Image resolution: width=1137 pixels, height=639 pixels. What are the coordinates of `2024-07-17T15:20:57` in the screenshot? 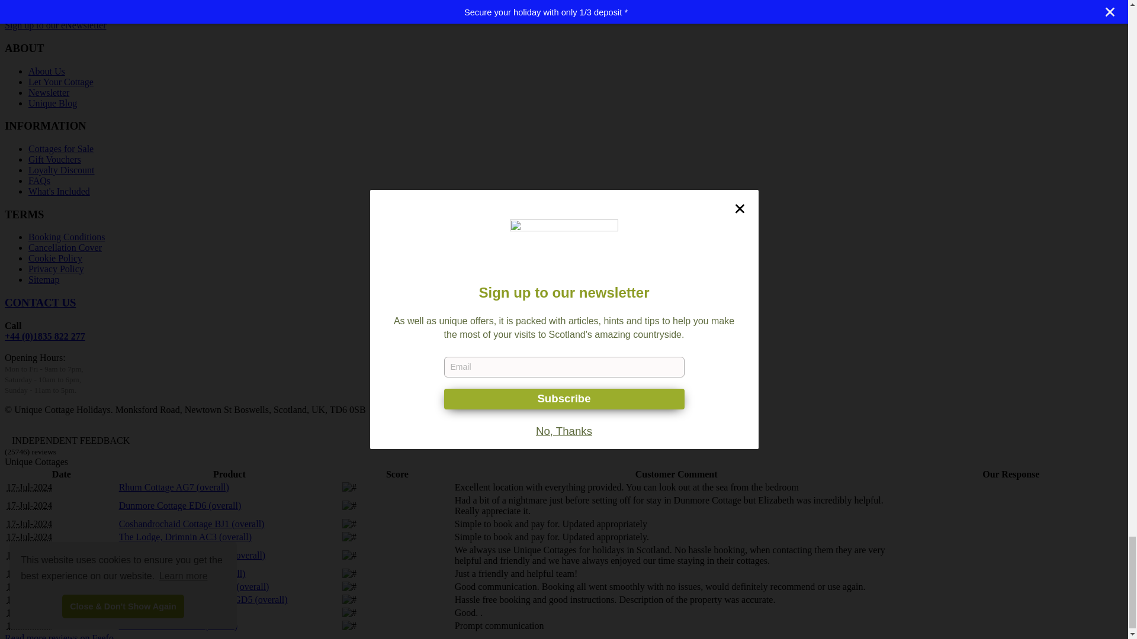 It's located at (30, 487).